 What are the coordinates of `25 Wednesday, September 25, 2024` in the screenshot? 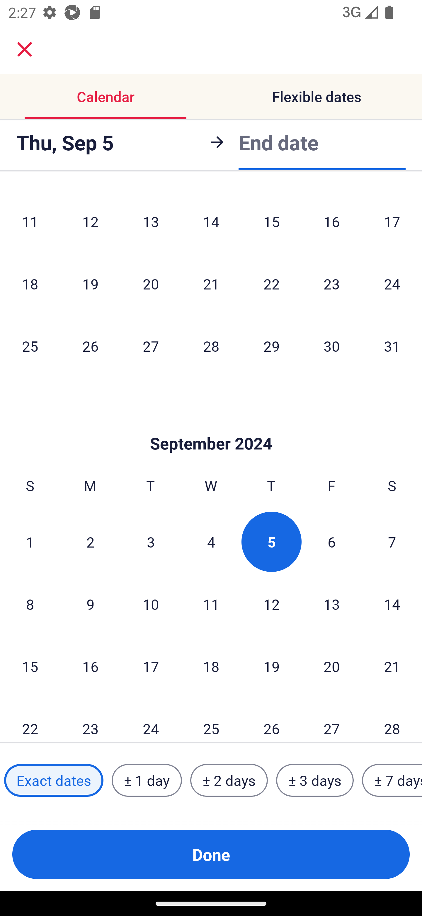 It's located at (211, 720).